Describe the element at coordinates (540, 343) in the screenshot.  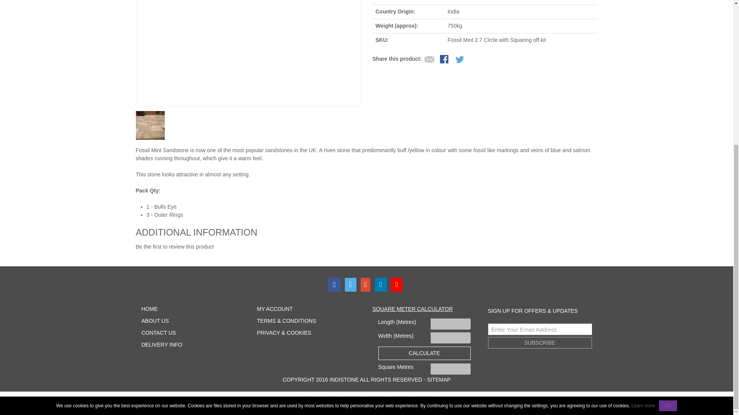
I see `Subscribe` at that location.